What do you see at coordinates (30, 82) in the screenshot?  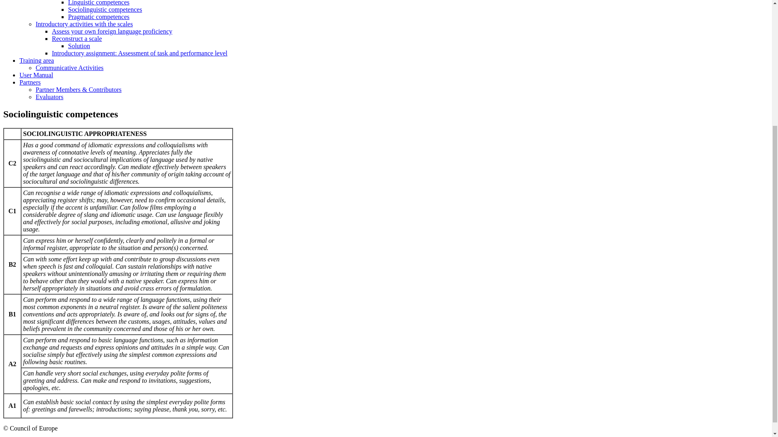 I see `Partners` at bounding box center [30, 82].